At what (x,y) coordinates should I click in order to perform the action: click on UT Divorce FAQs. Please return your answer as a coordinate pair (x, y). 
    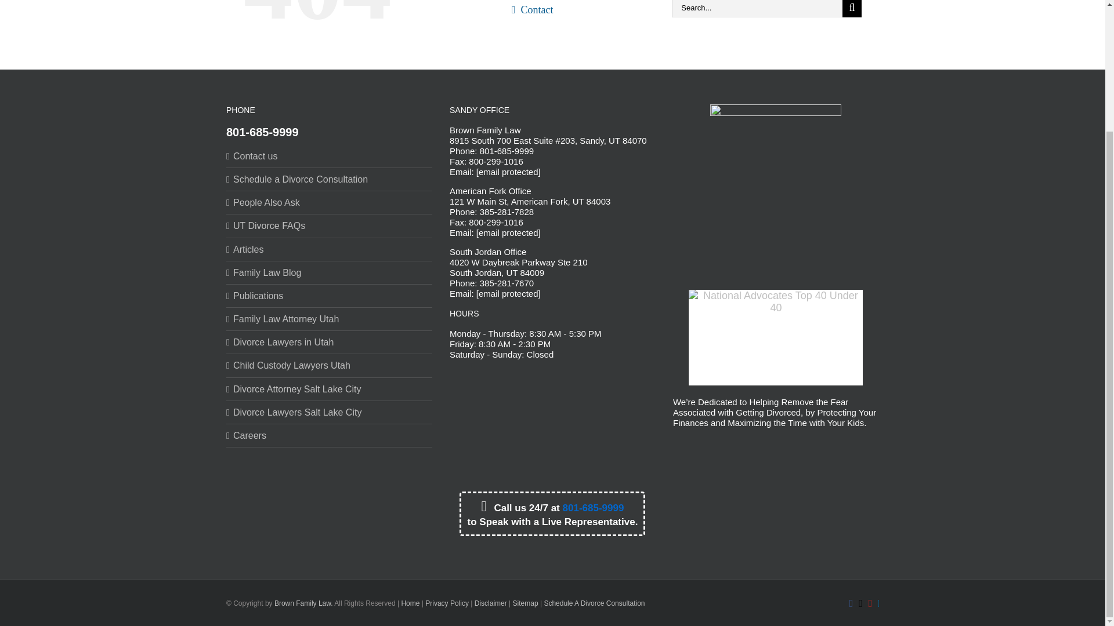
    Looking at the image, I should click on (330, 225).